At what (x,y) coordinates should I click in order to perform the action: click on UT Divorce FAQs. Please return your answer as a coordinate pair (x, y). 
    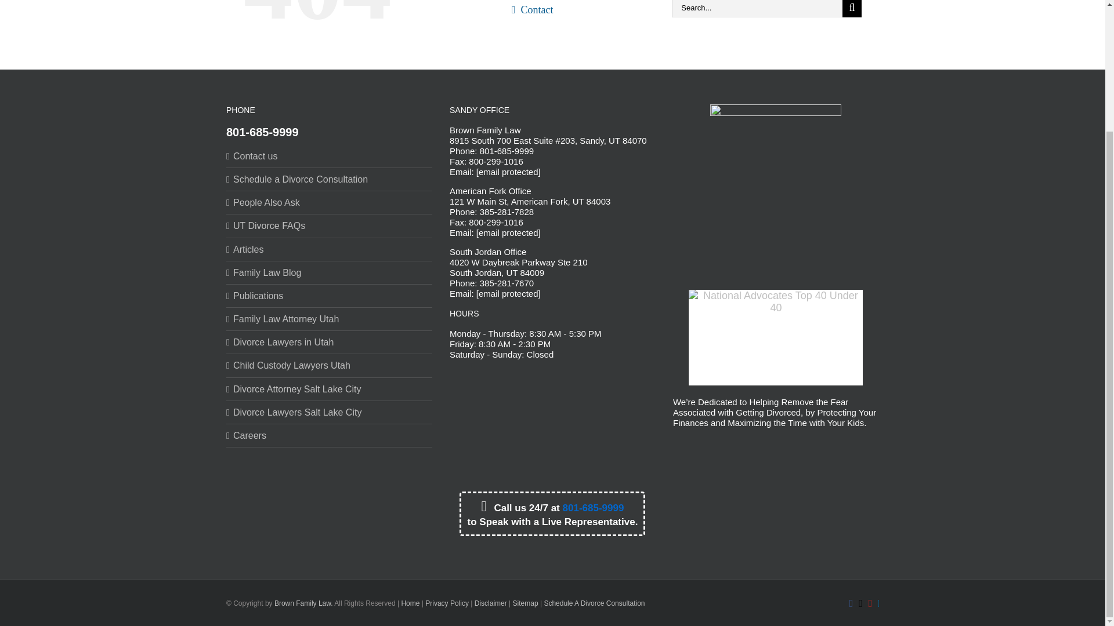
    Looking at the image, I should click on (330, 225).